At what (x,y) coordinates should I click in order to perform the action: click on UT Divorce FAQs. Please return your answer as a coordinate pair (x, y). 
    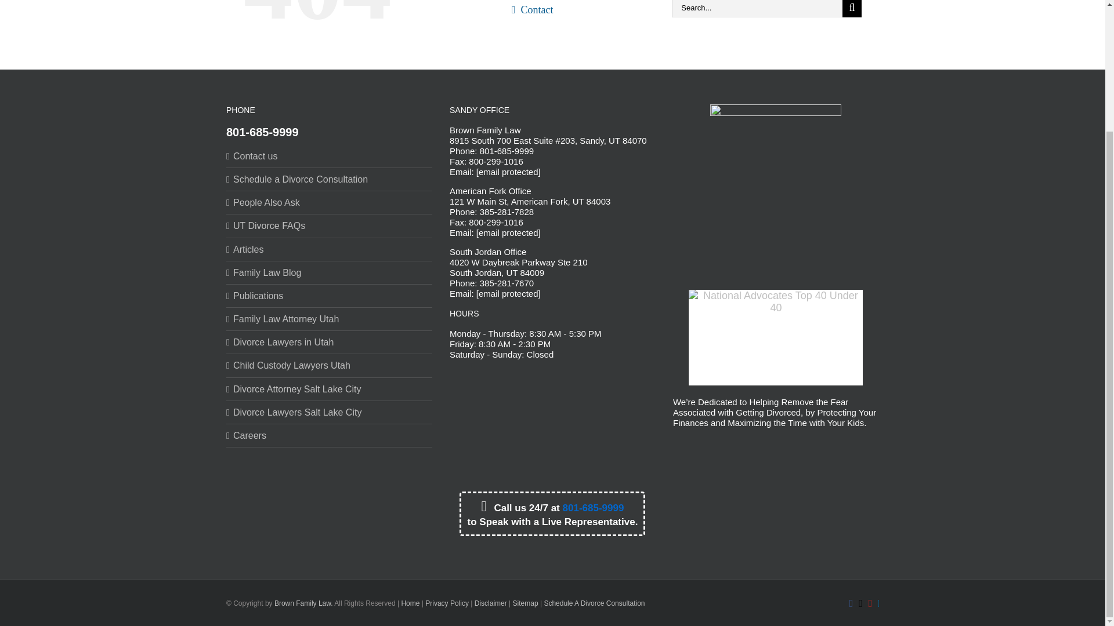
    Looking at the image, I should click on (330, 225).